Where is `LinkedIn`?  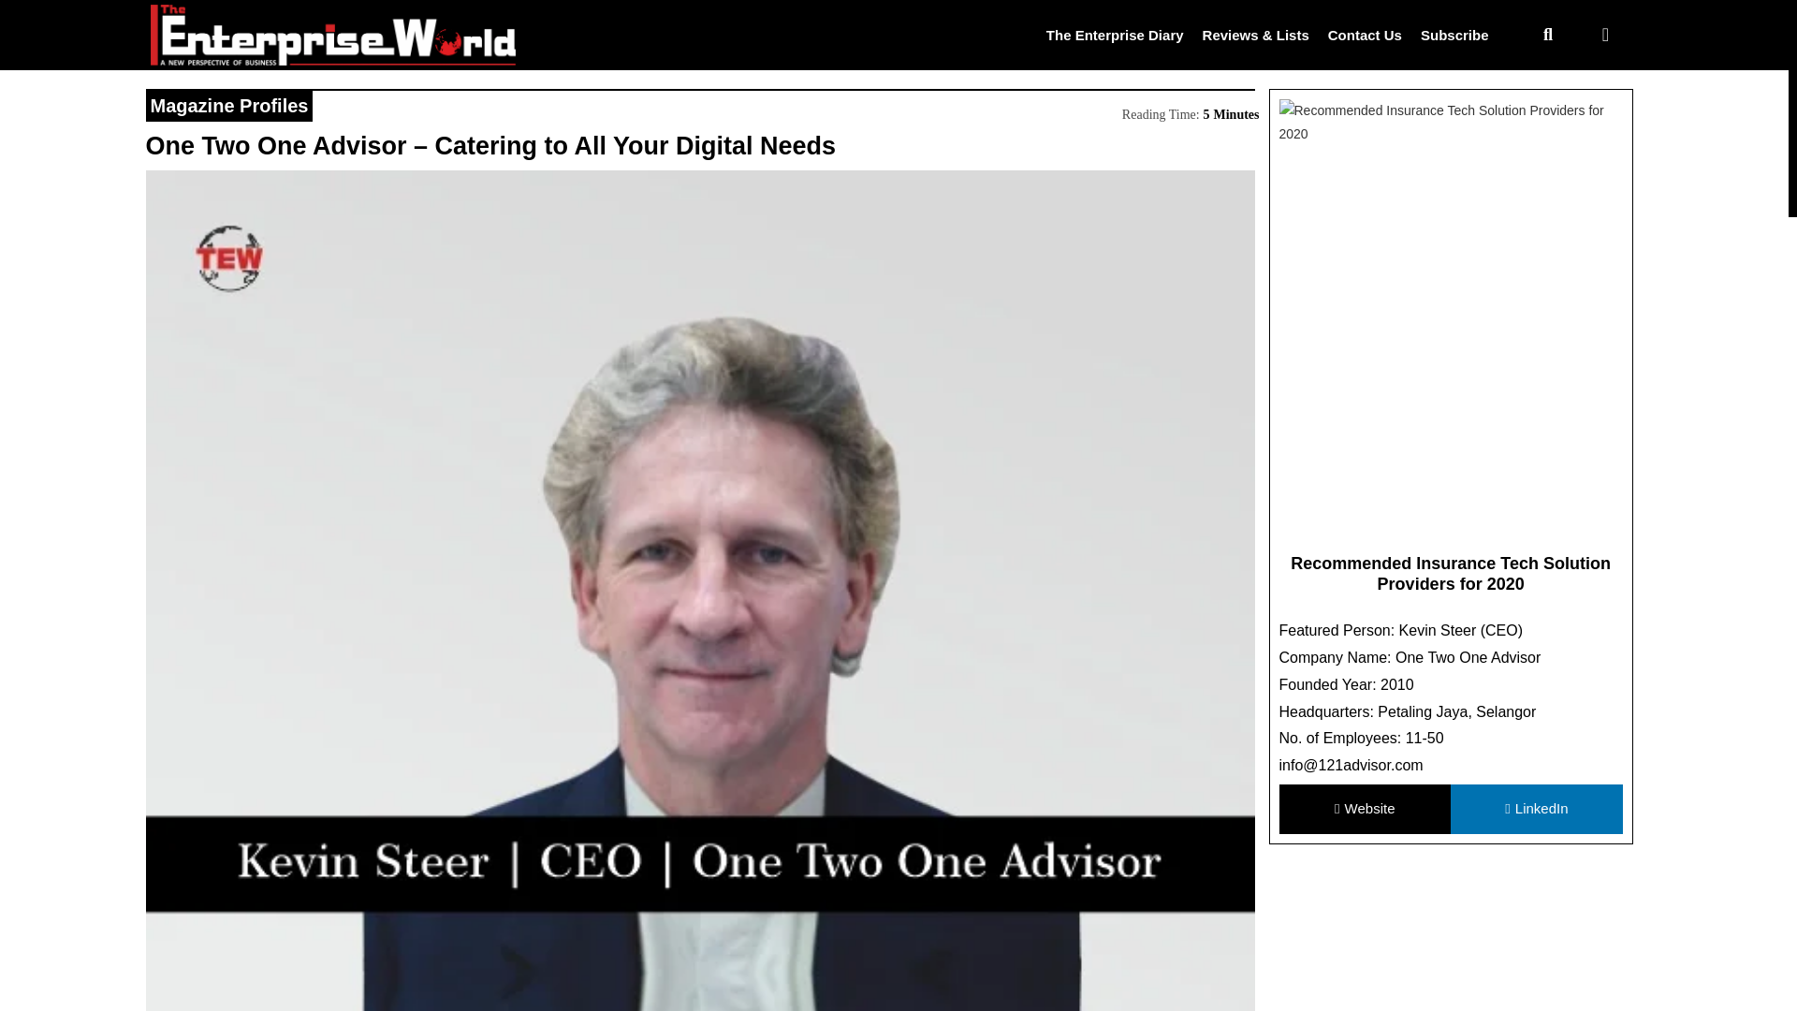 LinkedIn is located at coordinates (1536, 809).